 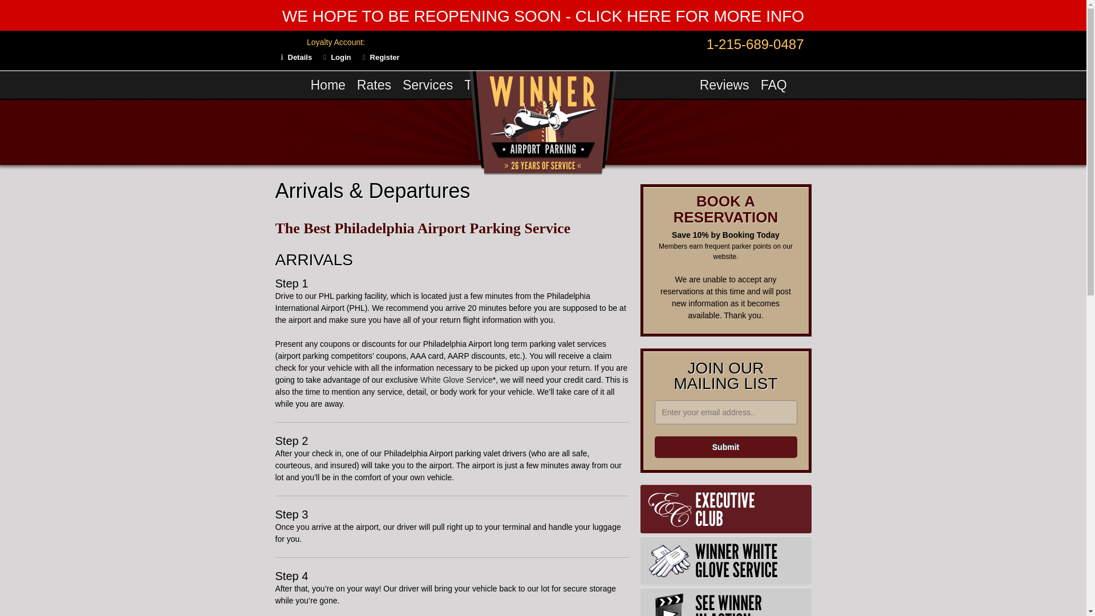 What do you see at coordinates (340, 57) in the screenshot?
I see `Login` at bounding box center [340, 57].